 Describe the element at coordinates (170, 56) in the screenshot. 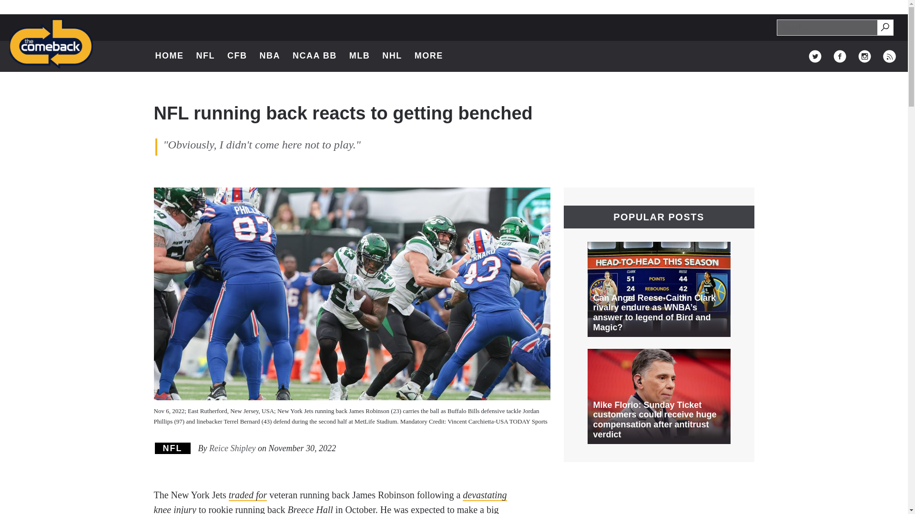

I see `Link to Facebook` at that location.